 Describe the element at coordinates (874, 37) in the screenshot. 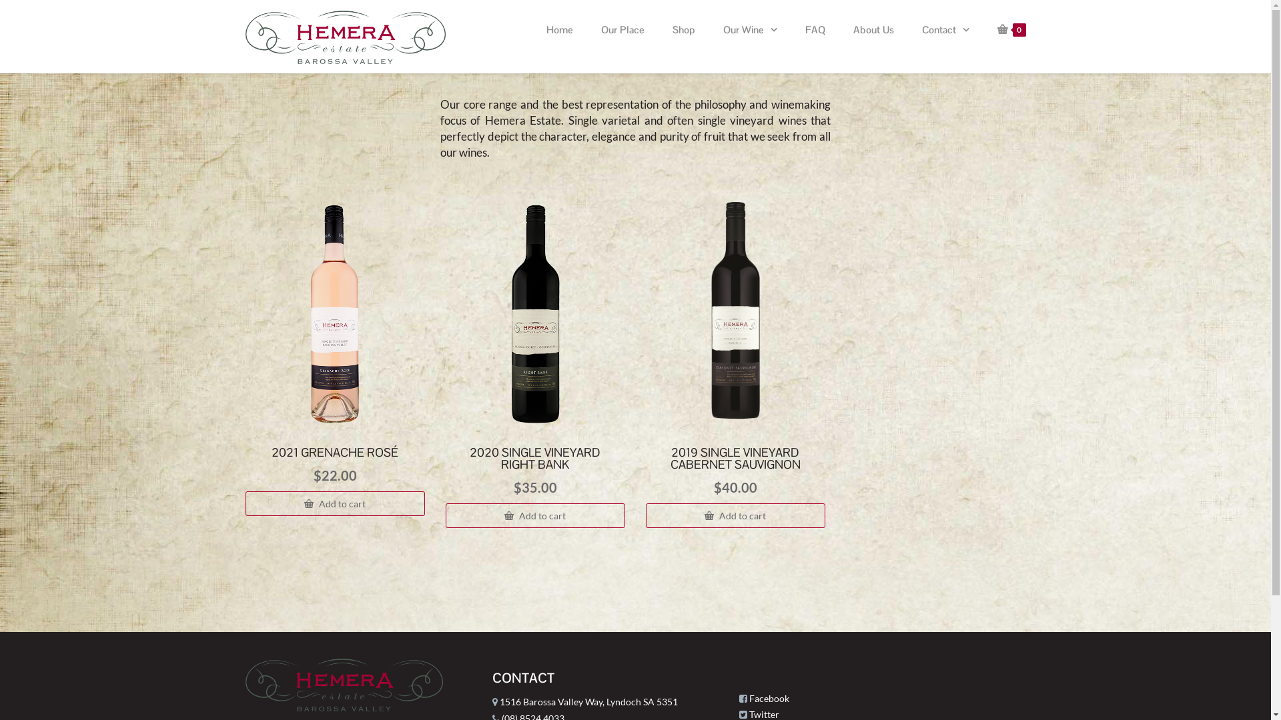

I see `About Us` at that location.